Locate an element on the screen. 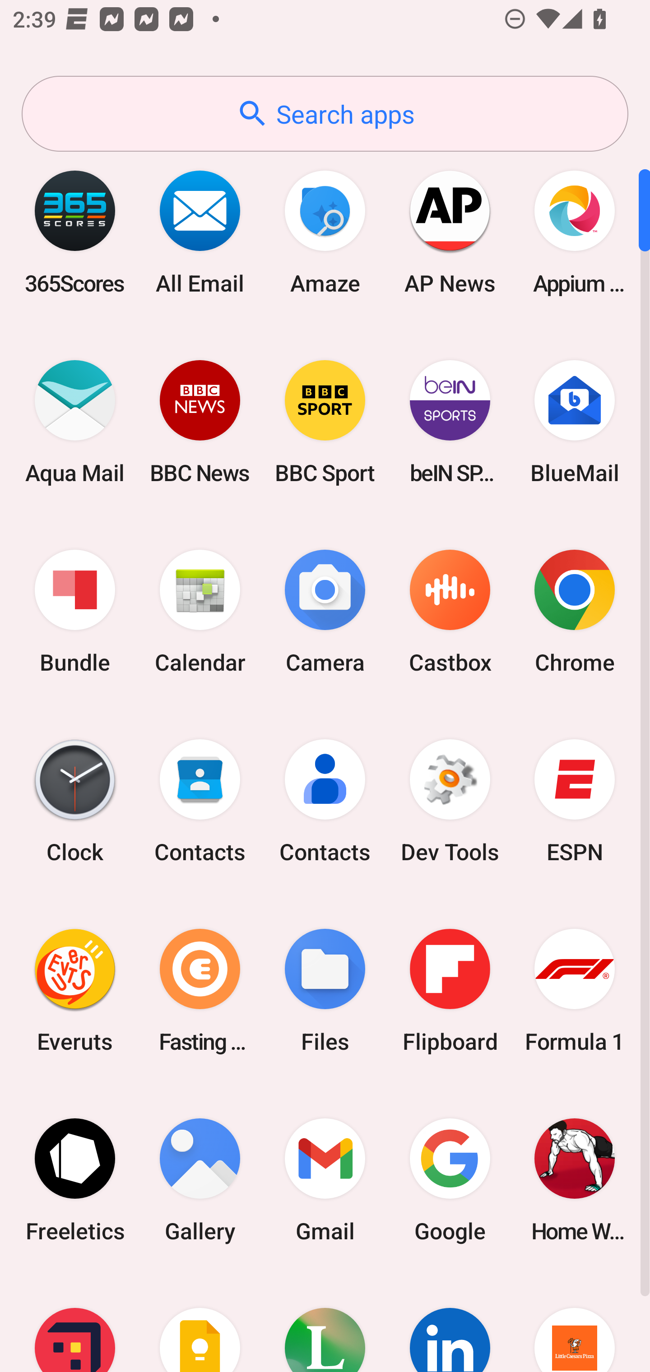  Lifesum is located at coordinates (325, 1323).